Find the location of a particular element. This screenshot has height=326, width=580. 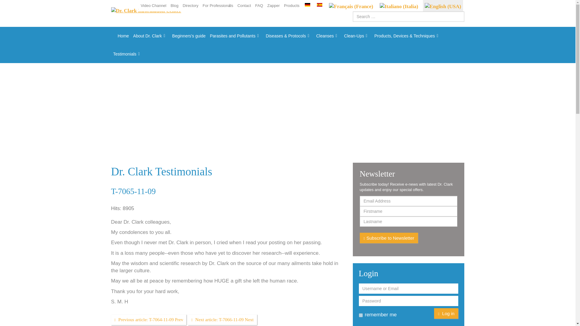

Parasites and Pollutants is located at coordinates (236, 36).